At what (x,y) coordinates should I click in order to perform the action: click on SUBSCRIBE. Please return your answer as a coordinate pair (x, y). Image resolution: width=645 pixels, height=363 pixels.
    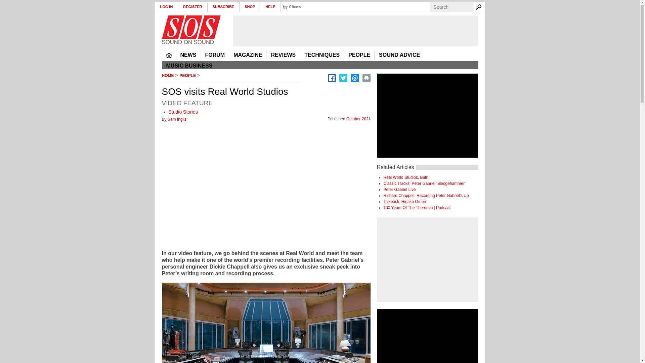
    Looking at the image, I should click on (224, 7).